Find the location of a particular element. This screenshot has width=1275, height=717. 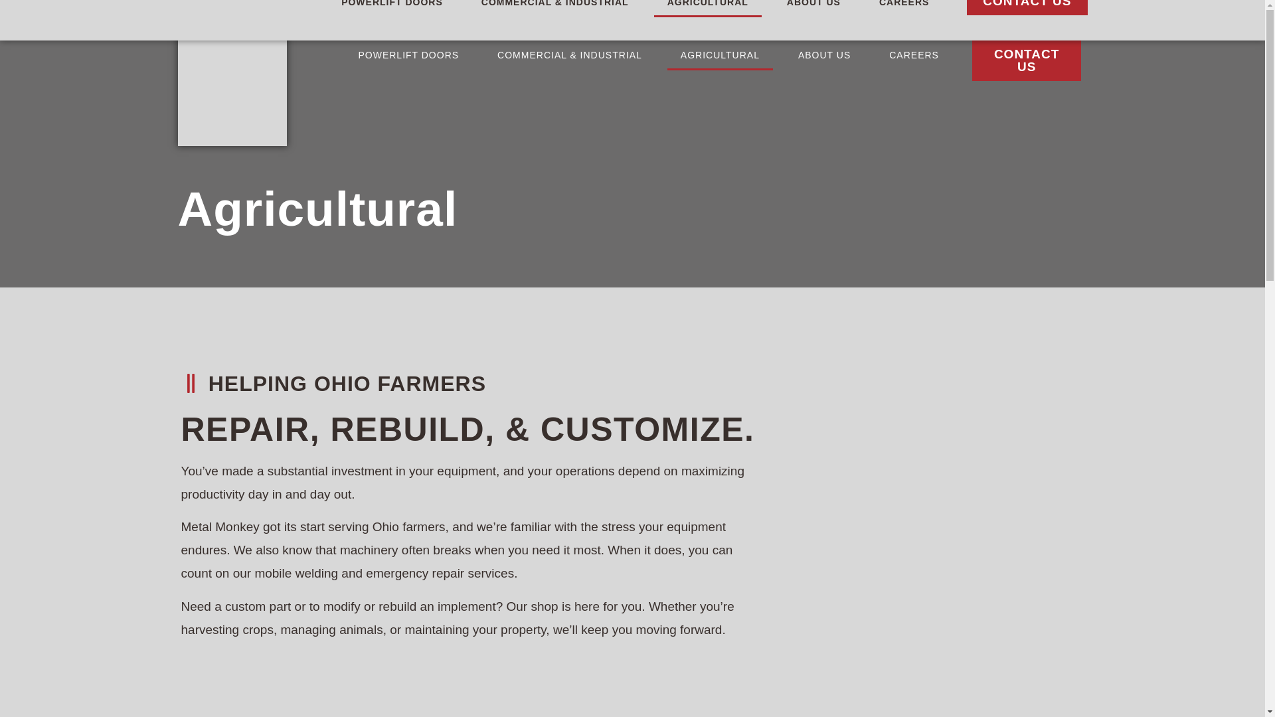

ABOUT US is located at coordinates (825, 54).